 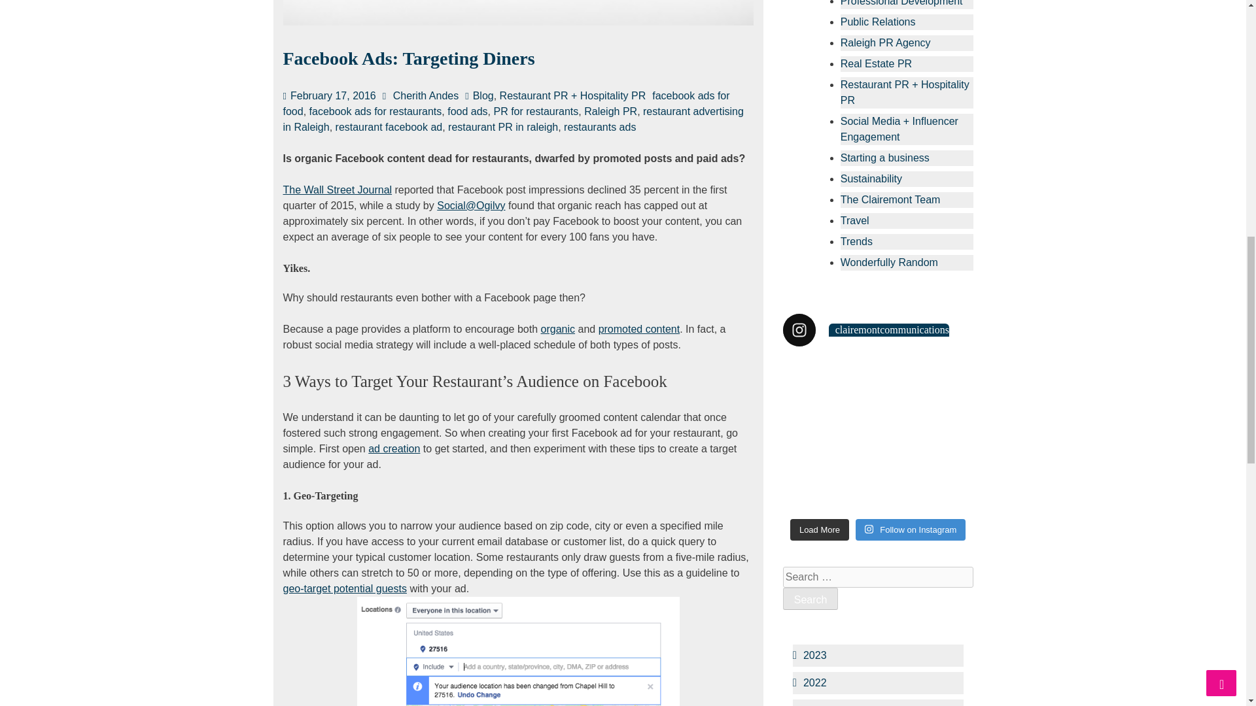 What do you see at coordinates (483, 95) in the screenshot?
I see `Blog` at bounding box center [483, 95].